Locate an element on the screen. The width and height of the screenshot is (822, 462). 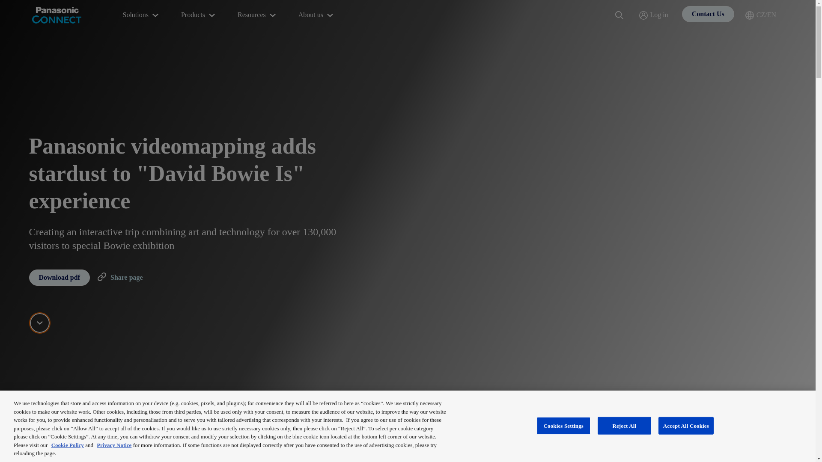
Resources is located at coordinates (258, 15).